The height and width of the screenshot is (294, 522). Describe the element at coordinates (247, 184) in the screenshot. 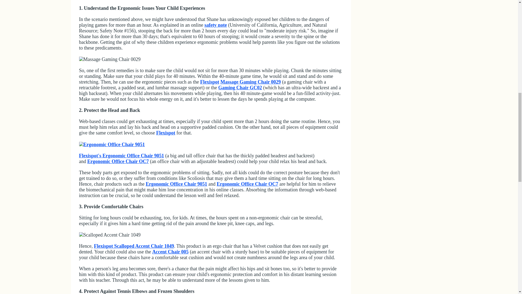

I see `Ergonomic Office Chair OC7` at that location.